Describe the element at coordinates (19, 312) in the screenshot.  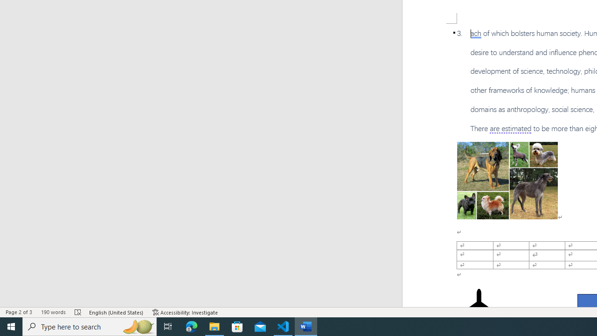
I see `Page Number Page 2 of 3` at that location.